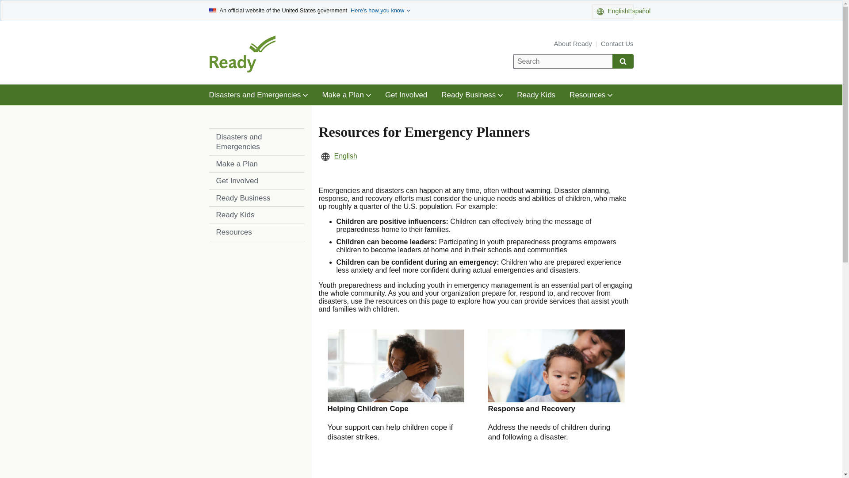  I want to click on Make a Plan, so click(256, 164).